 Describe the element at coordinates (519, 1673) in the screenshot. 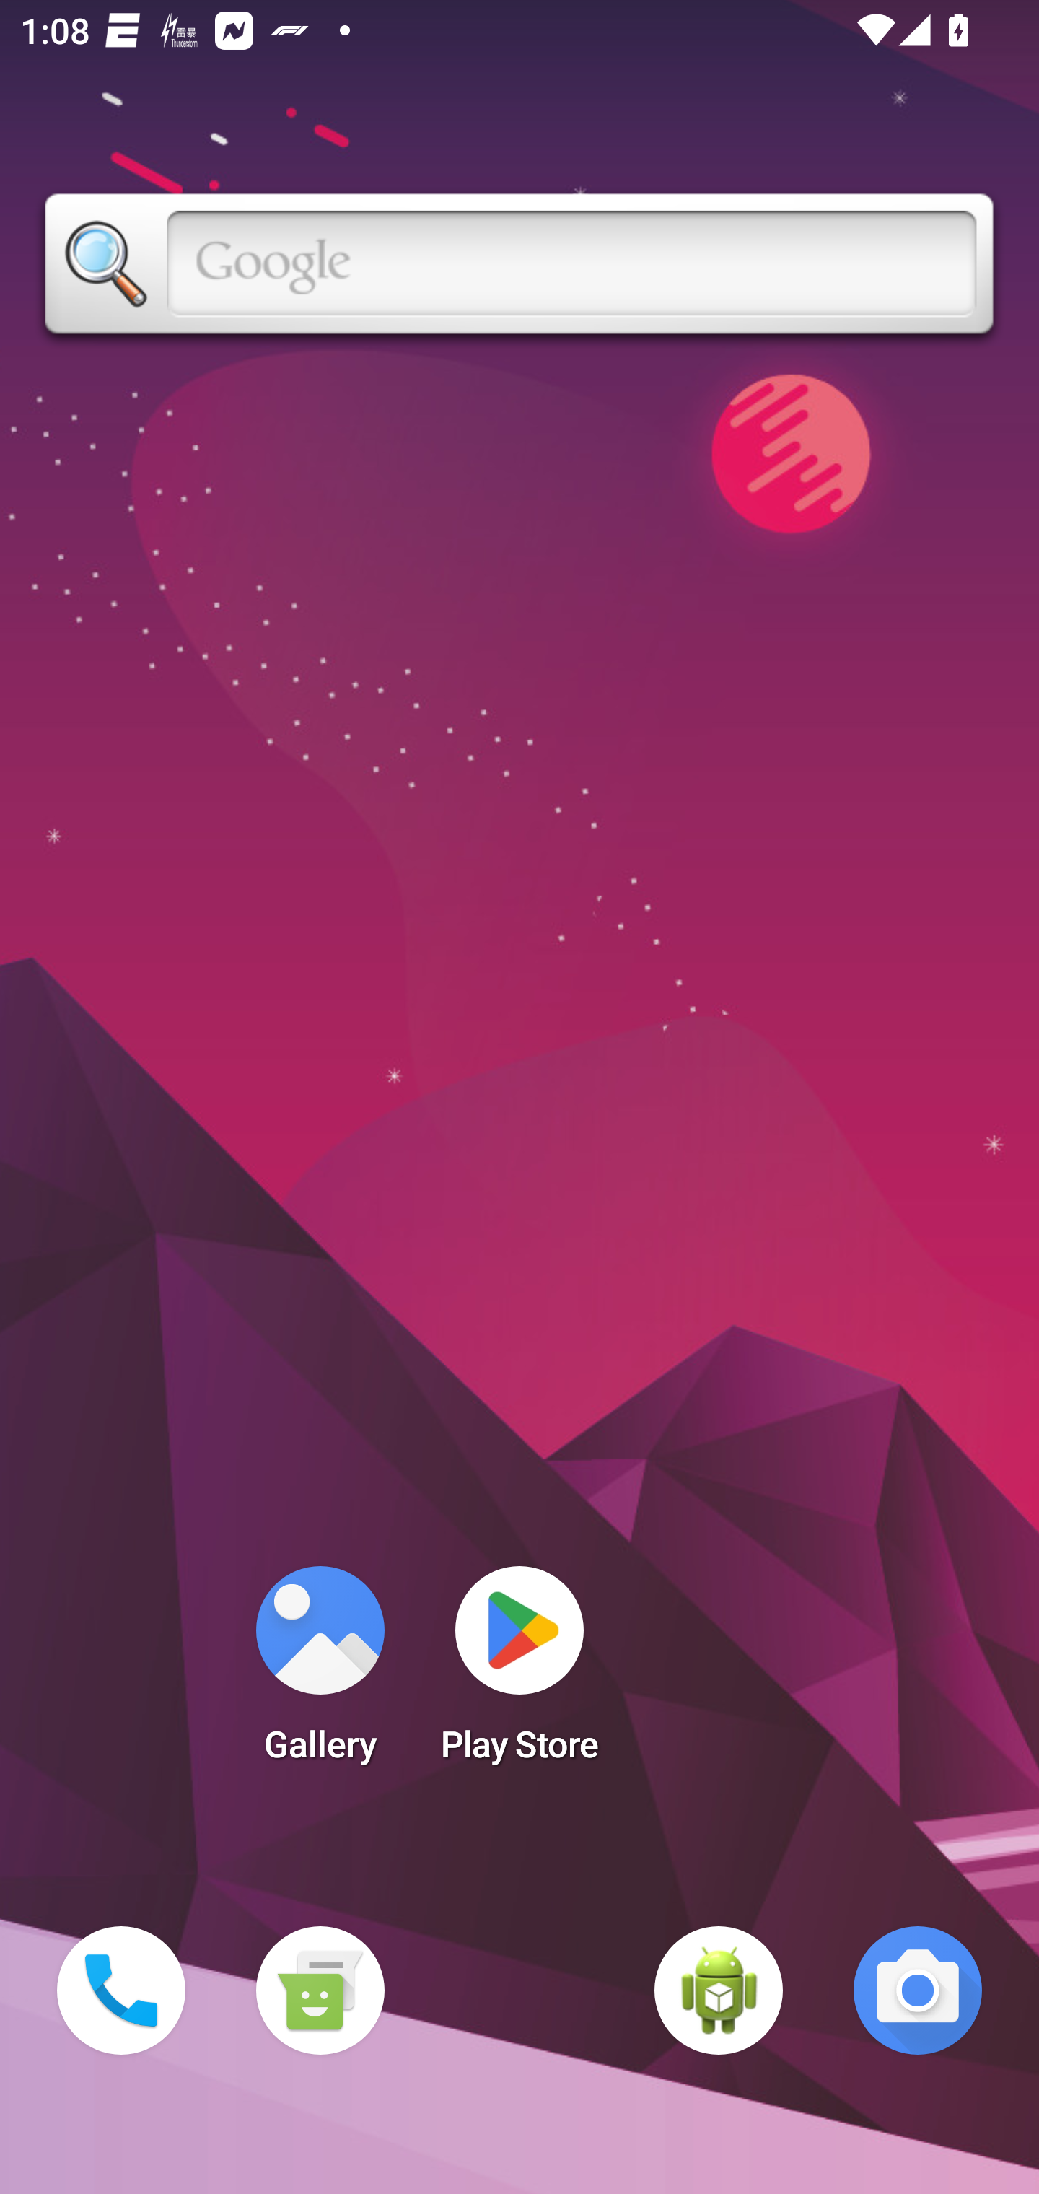

I see `Play Store` at that location.